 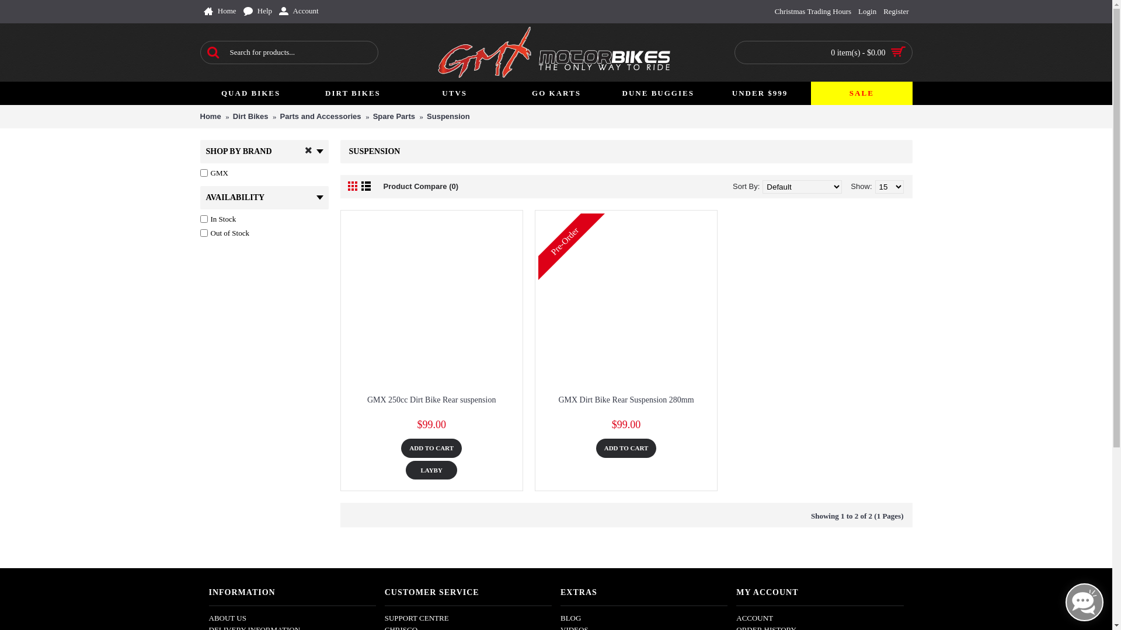 I want to click on Spare Parts, so click(x=394, y=117).